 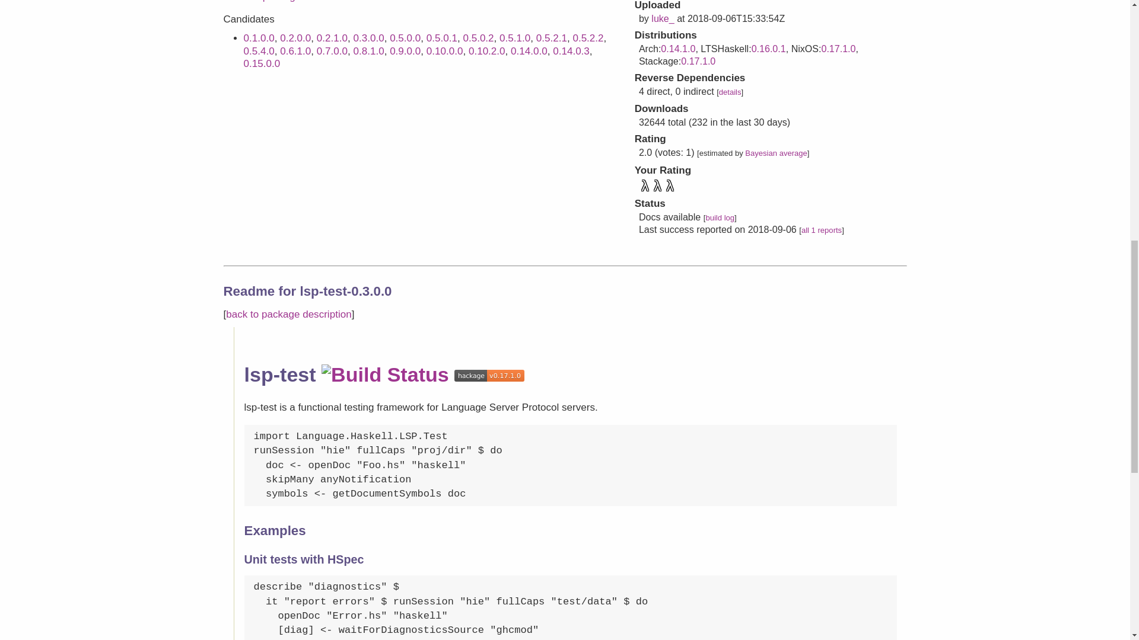 I want to click on 0.2.0.0, so click(x=295, y=38).